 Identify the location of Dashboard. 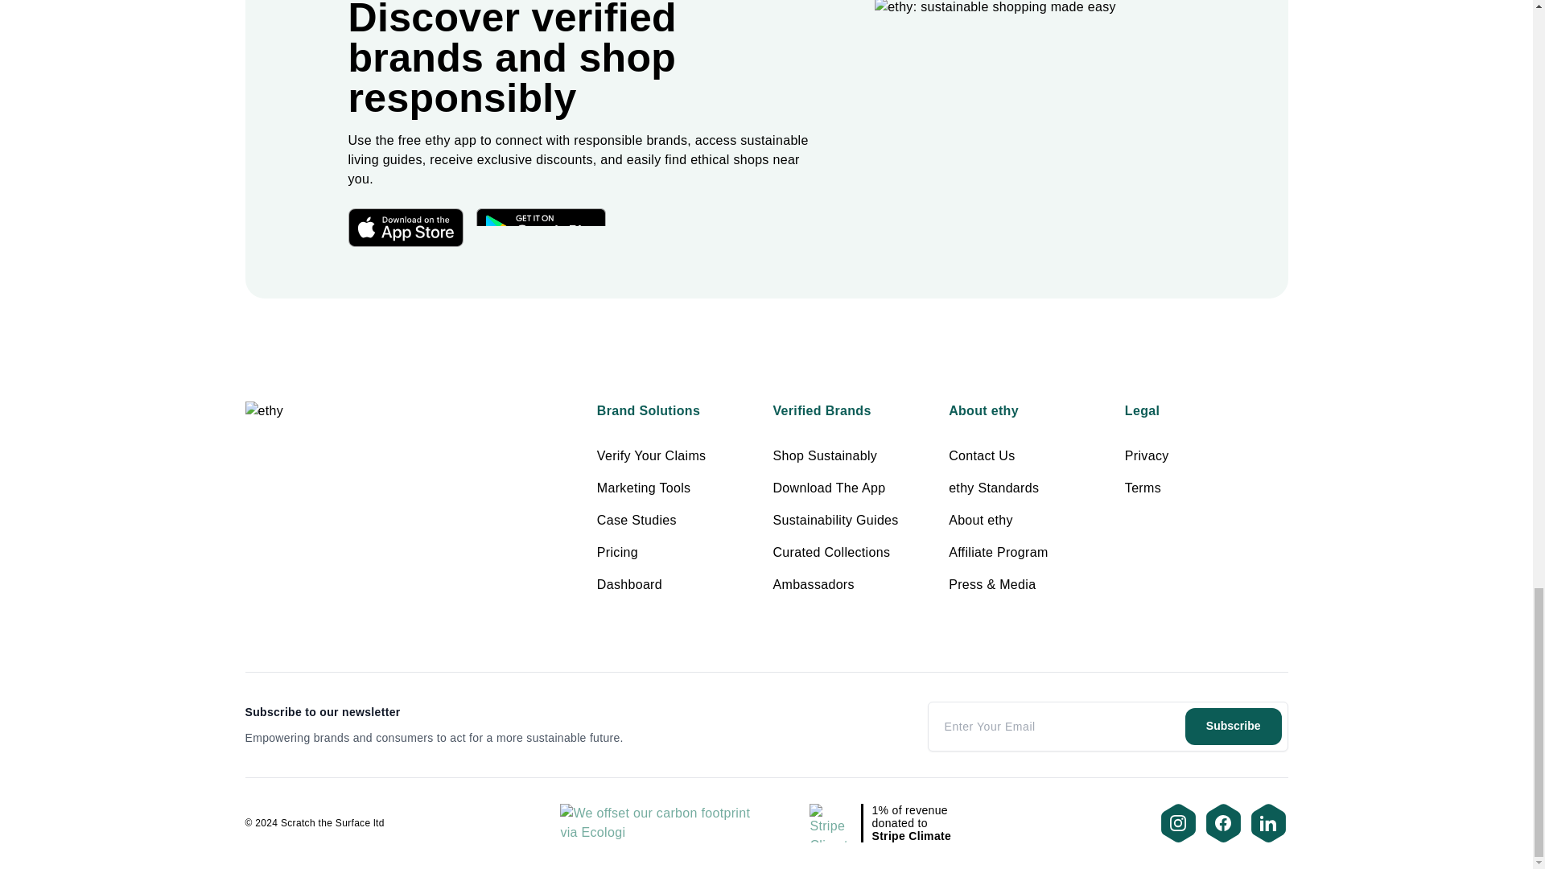
(629, 584).